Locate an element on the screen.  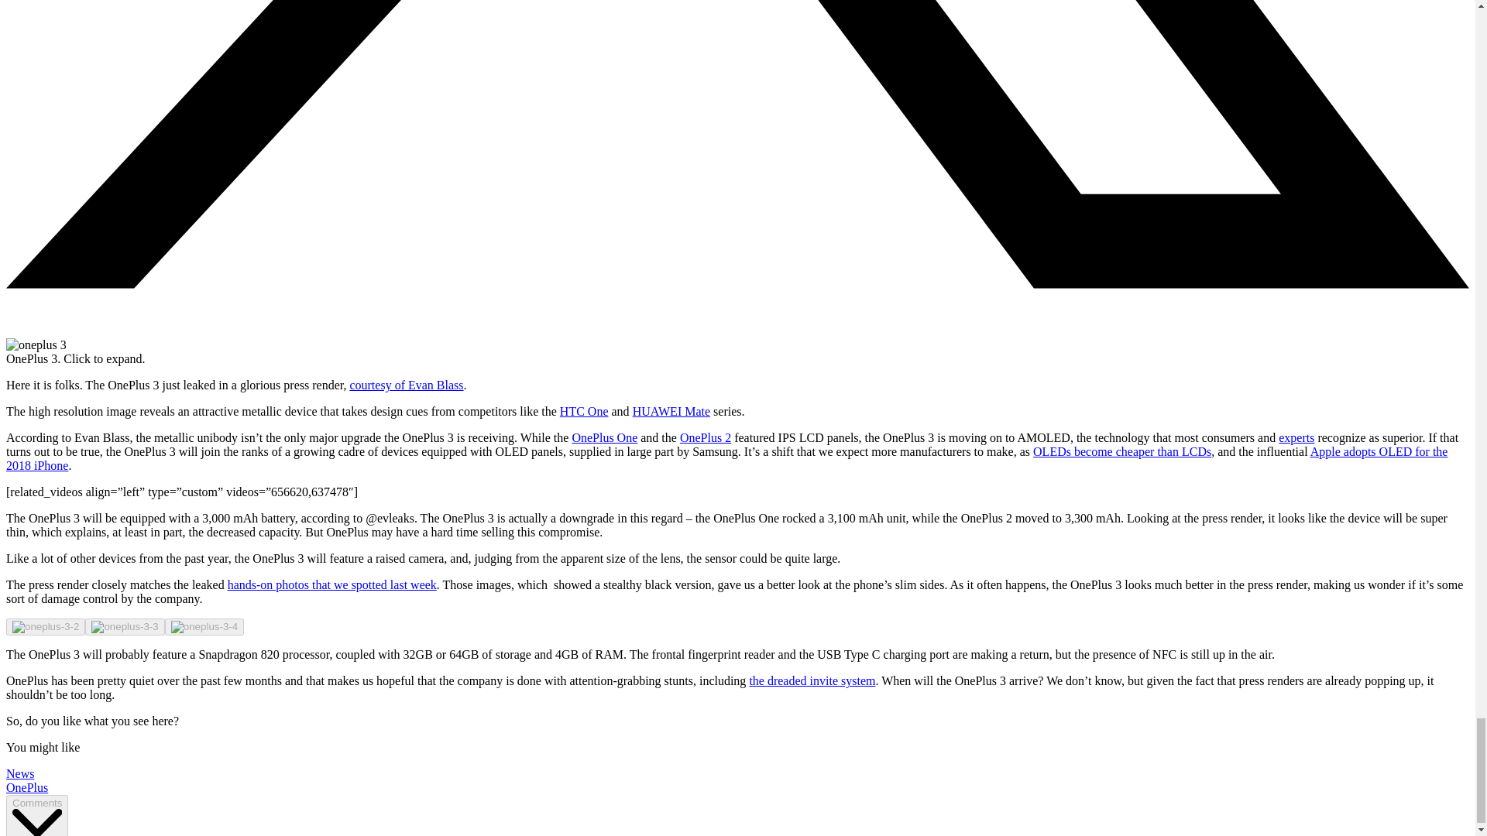
News is located at coordinates (20, 773).